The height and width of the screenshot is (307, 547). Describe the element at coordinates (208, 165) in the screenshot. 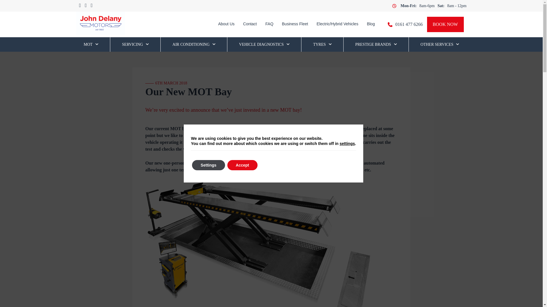

I see `Settings` at that location.